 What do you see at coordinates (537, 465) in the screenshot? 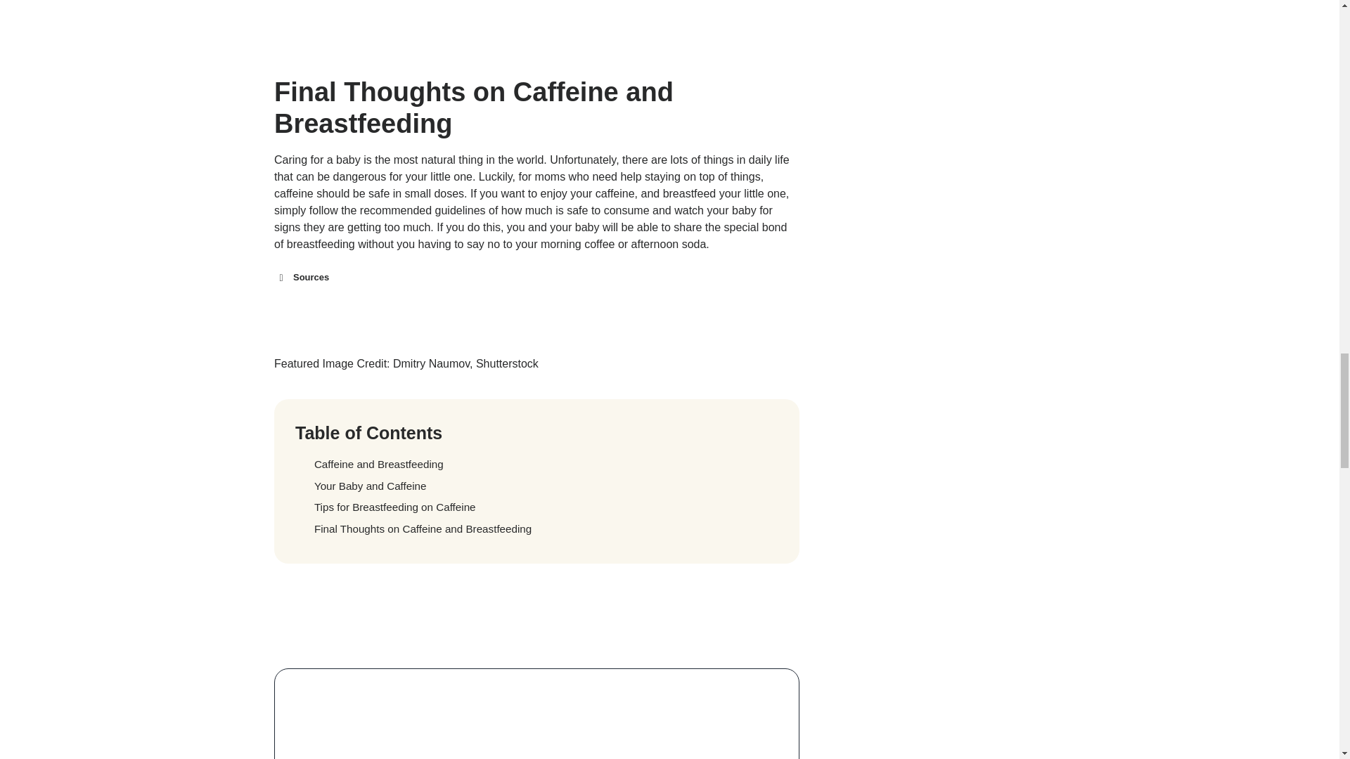
I see `Caffeine and Breastfeeding` at bounding box center [537, 465].